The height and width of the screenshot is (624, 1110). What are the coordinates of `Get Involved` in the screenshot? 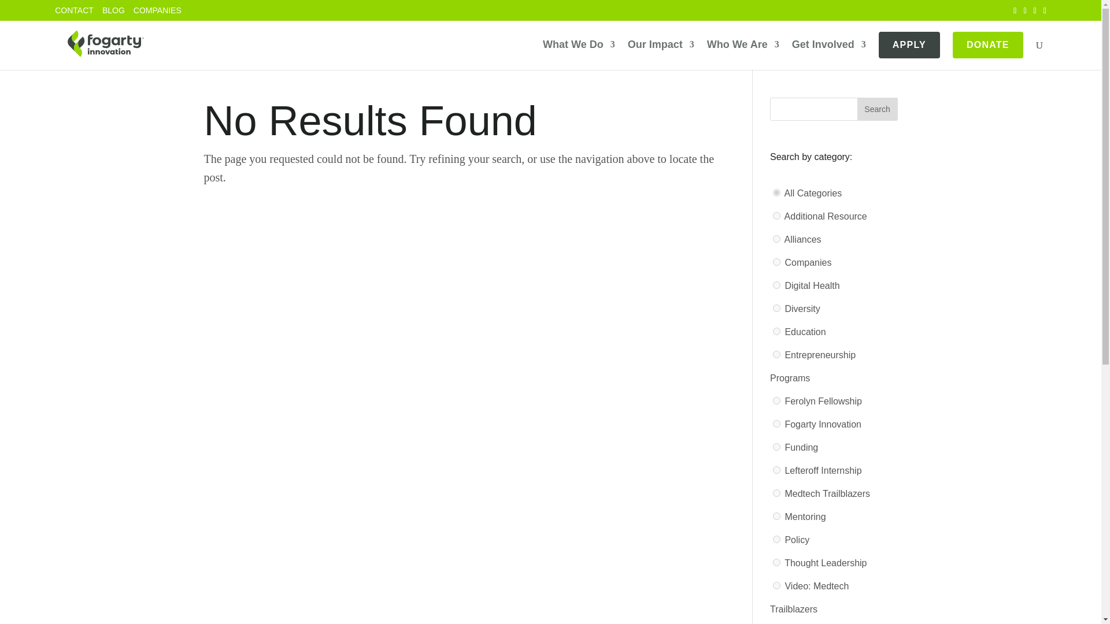 It's located at (829, 49).